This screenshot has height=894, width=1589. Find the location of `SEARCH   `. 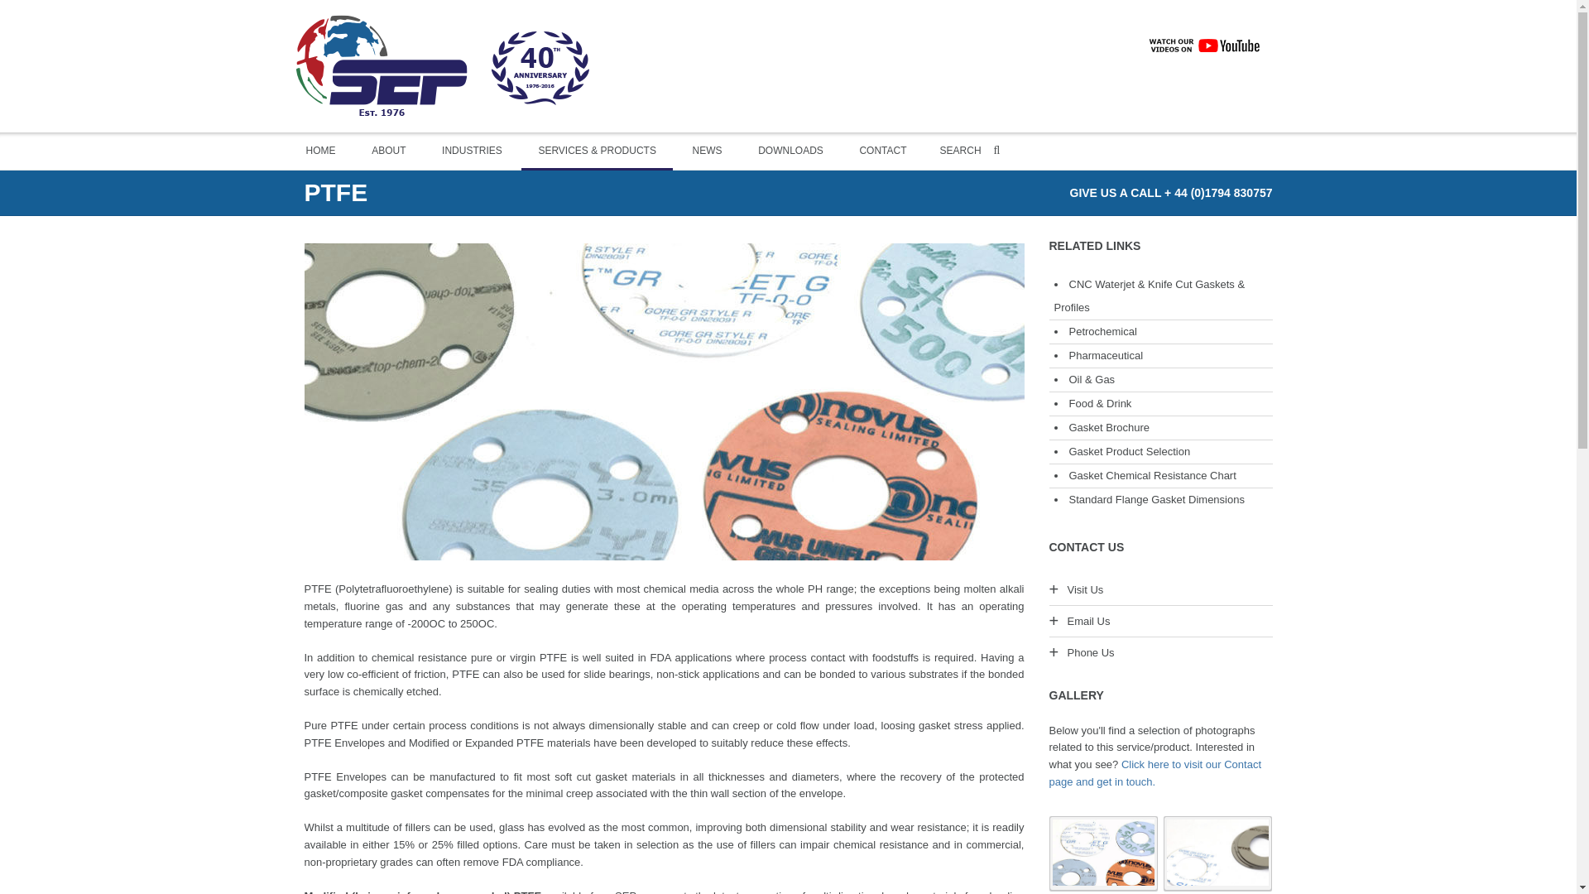

SEARCH    is located at coordinates (972, 151).